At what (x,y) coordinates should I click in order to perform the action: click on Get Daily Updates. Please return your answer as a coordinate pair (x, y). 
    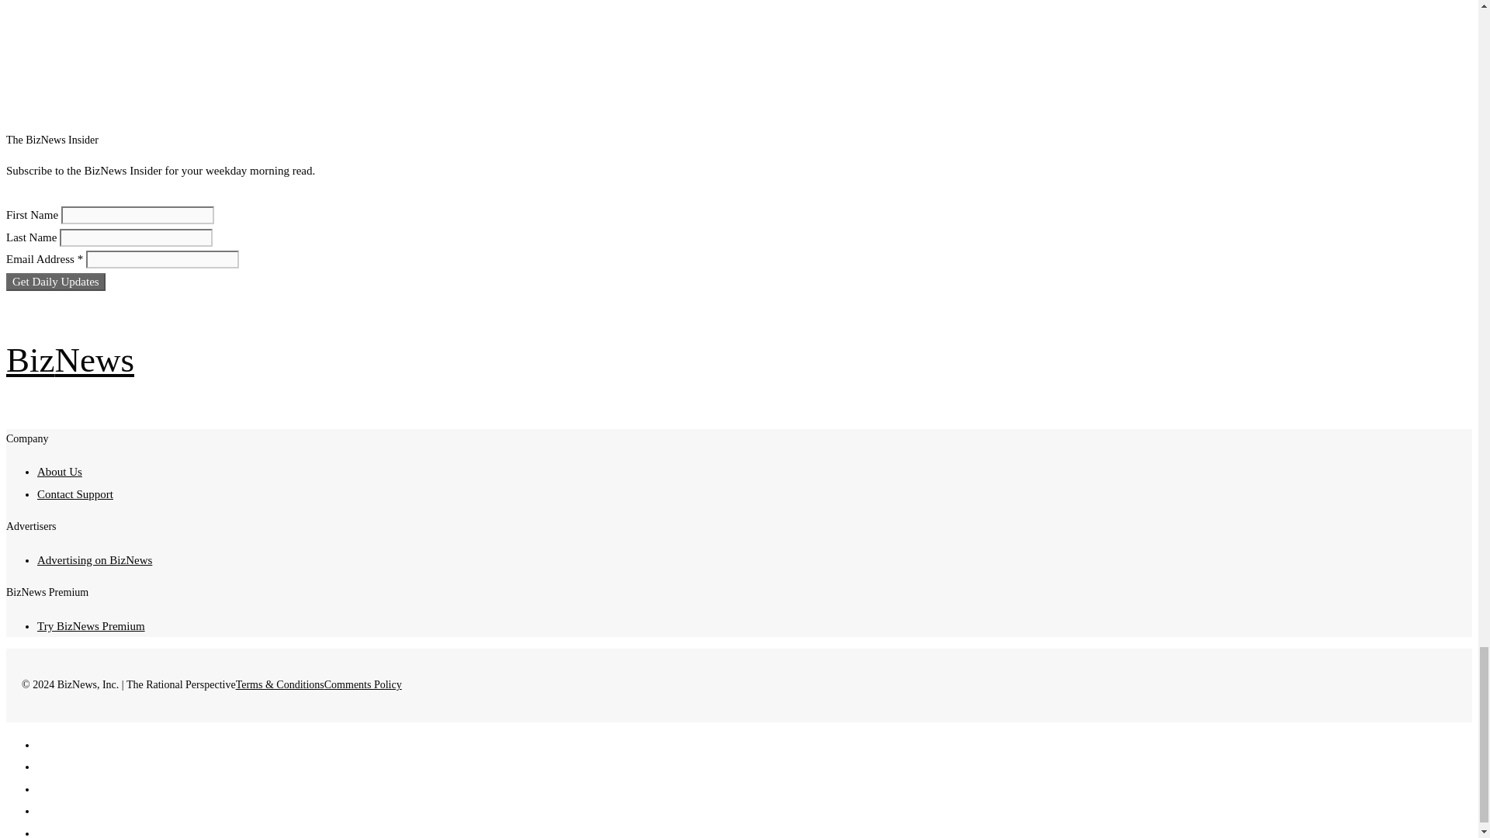
    Looking at the image, I should click on (56, 282).